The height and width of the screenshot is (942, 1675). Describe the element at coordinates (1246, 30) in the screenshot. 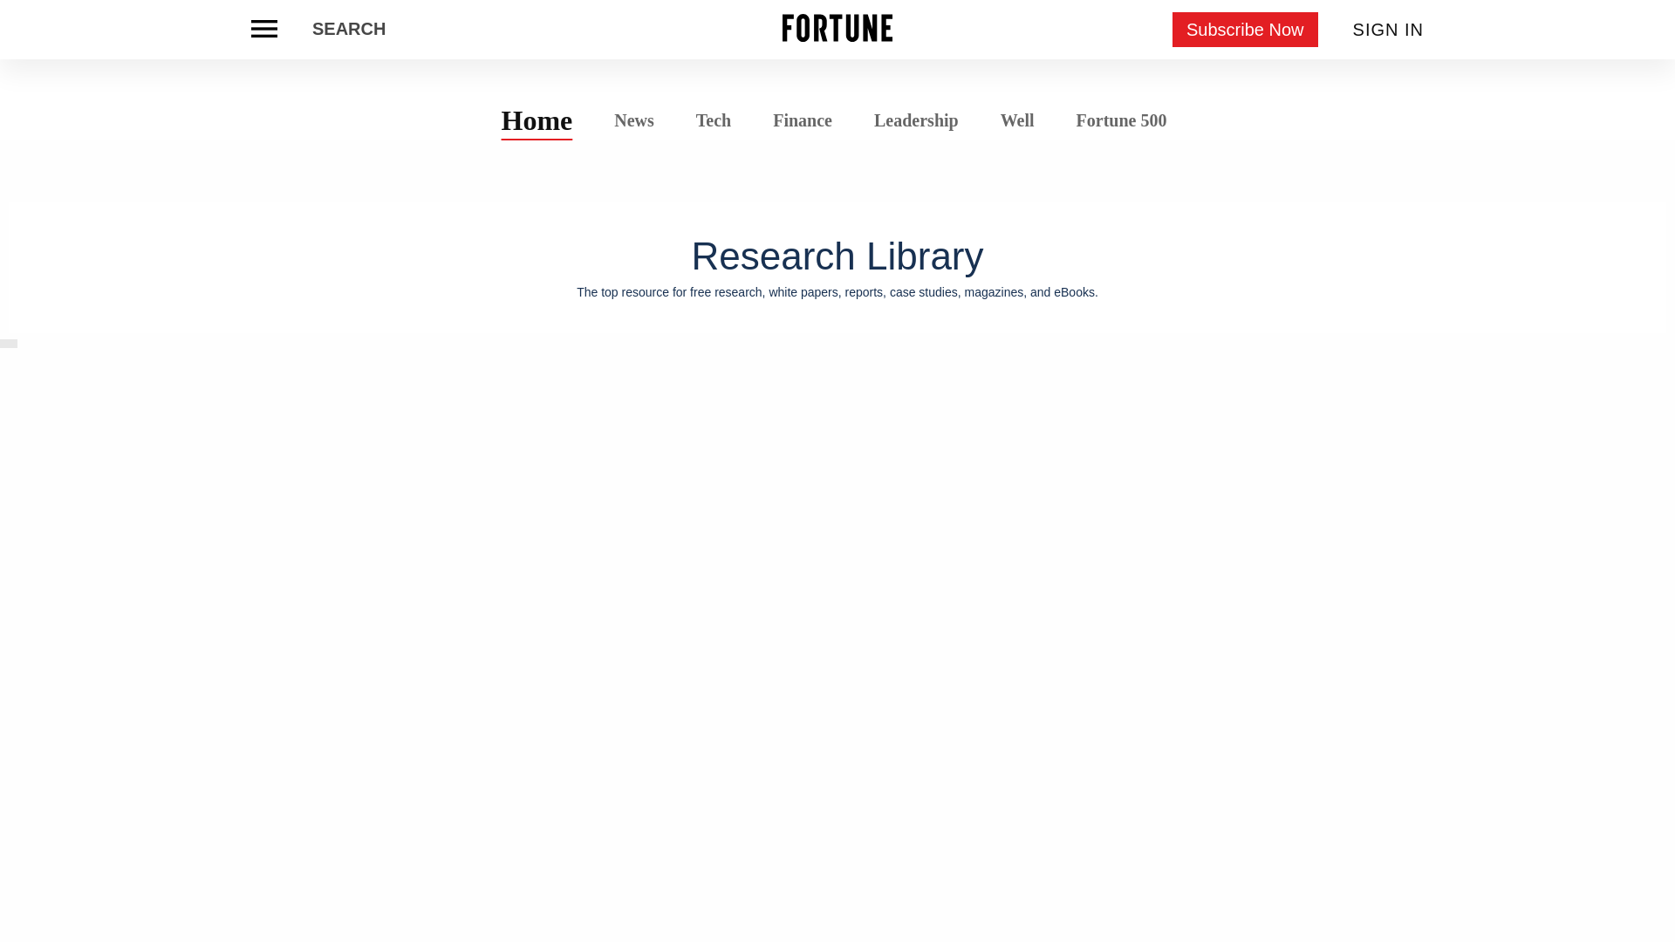

I see `Subscribe Now` at that location.